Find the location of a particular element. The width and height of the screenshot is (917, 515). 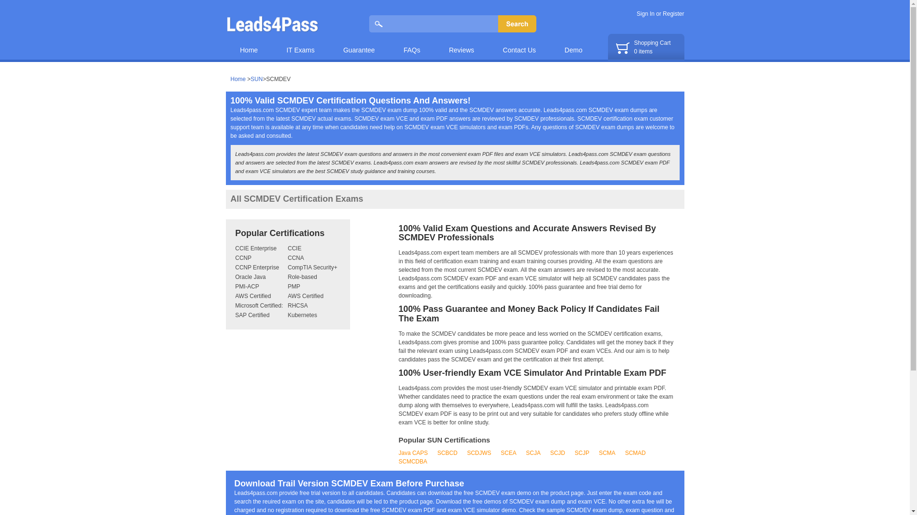

SCJD is located at coordinates (557, 453).